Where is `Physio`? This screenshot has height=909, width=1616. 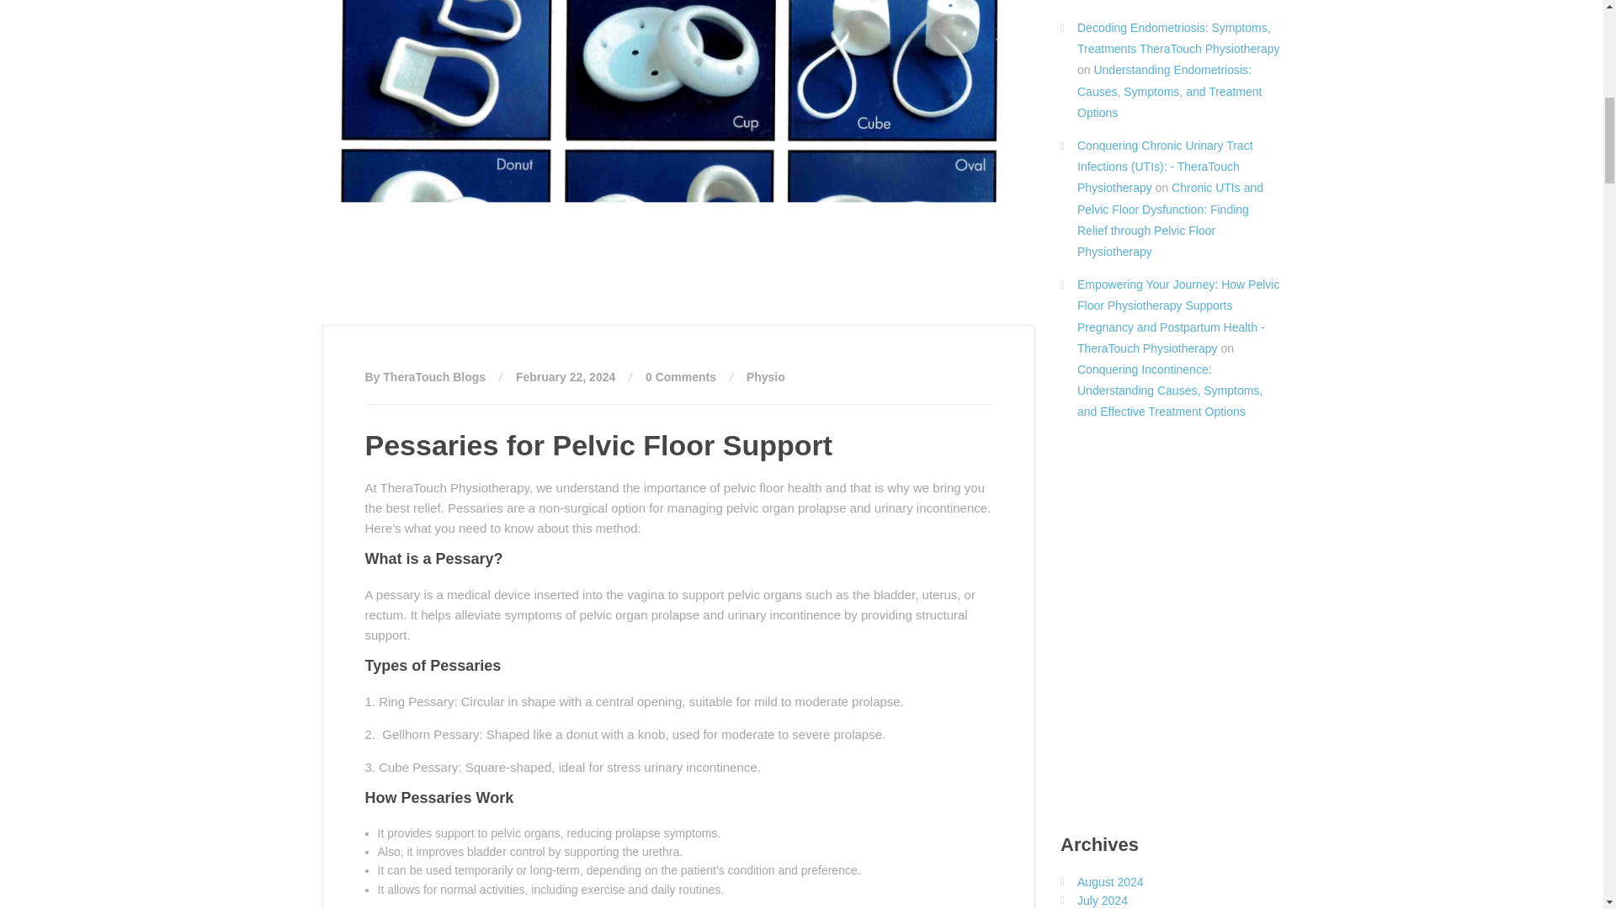
Physio is located at coordinates (766, 376).